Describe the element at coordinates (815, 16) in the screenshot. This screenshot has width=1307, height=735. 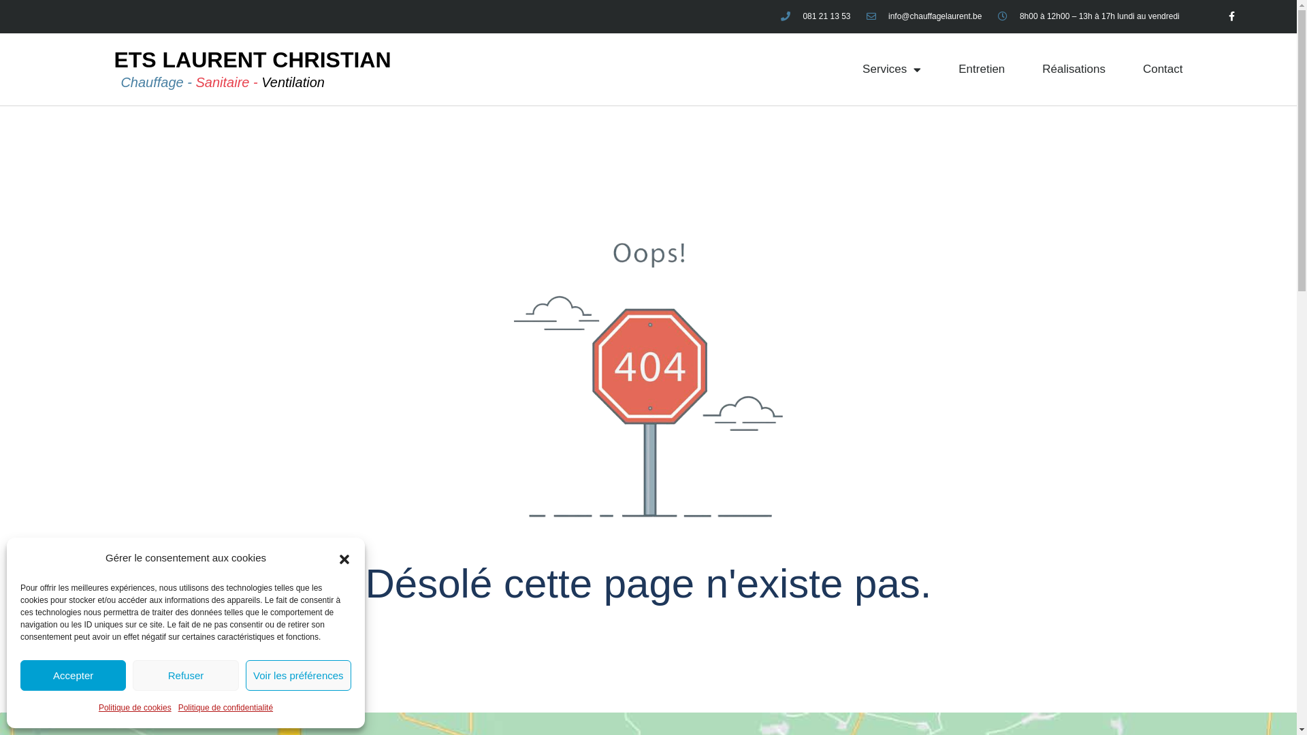
I see `081 21 13 53` at that location.